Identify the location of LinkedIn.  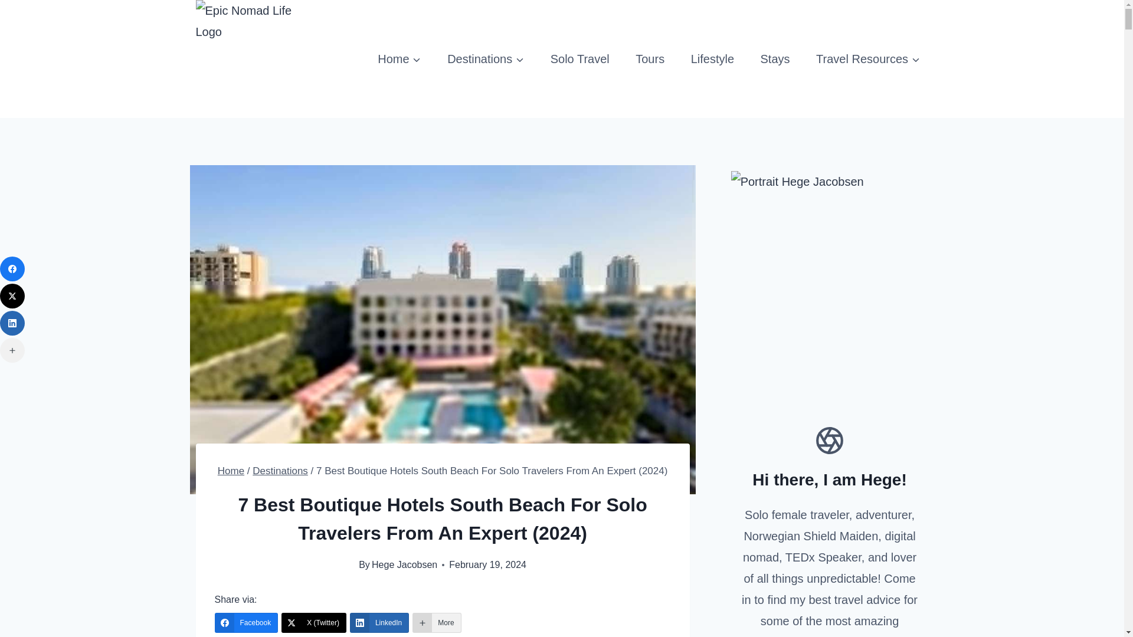
(379, 623).